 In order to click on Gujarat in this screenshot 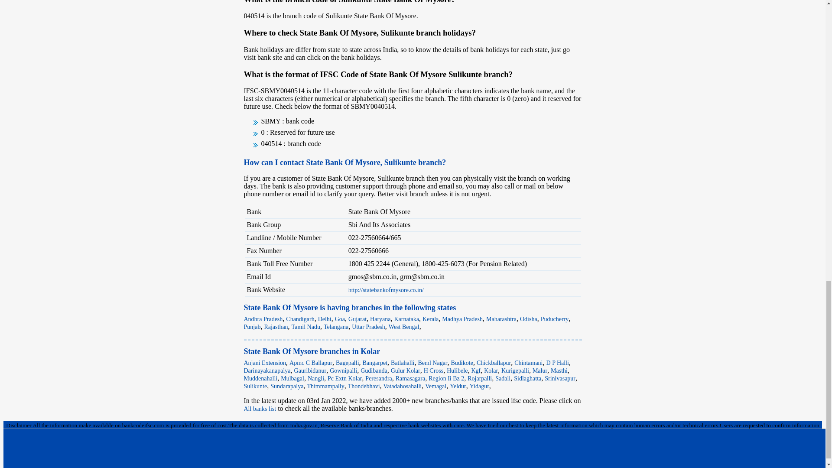, I will do `click(357, 319)`.